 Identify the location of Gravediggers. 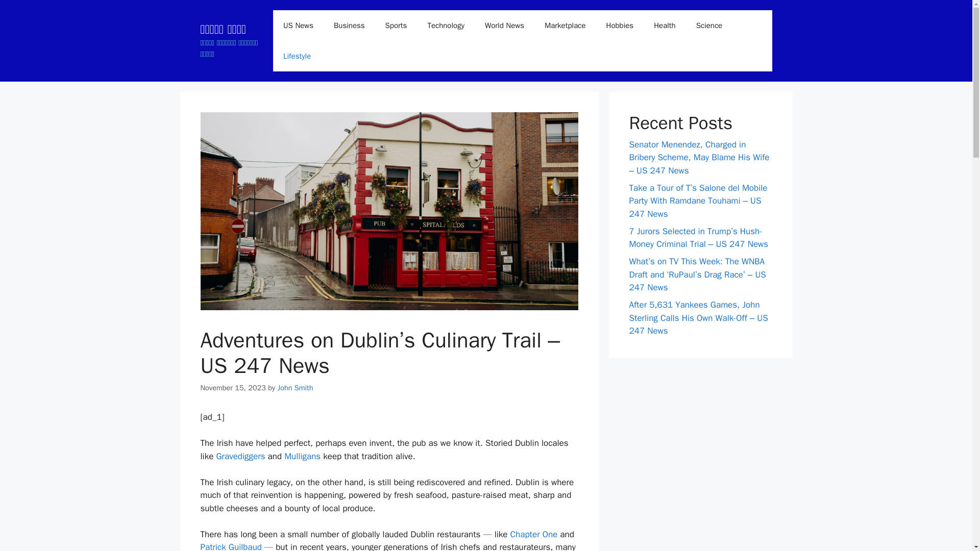
(240, 456).